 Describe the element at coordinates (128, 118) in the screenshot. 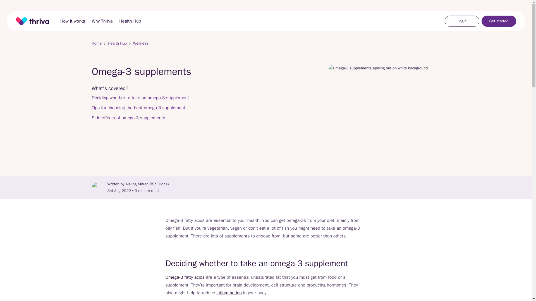

I see `Side effects of omega-3 supplements` at that location.